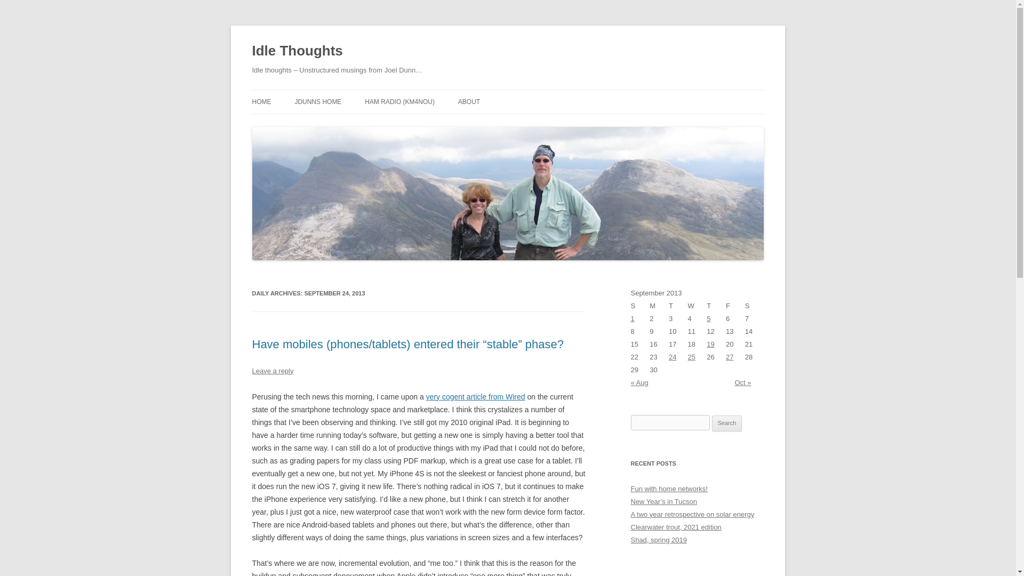 This screenshot has height=576, width=1024. I want to click on 19, so click(710, 345).